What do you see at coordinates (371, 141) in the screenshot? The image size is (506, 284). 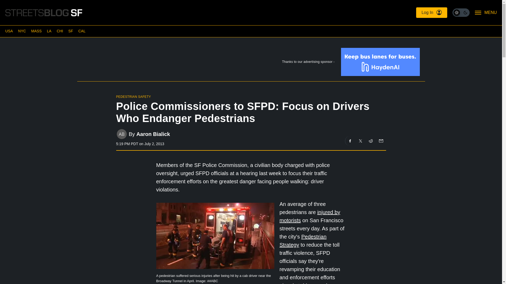 I see `Share on Reddit` at bounding box center [371, 141].